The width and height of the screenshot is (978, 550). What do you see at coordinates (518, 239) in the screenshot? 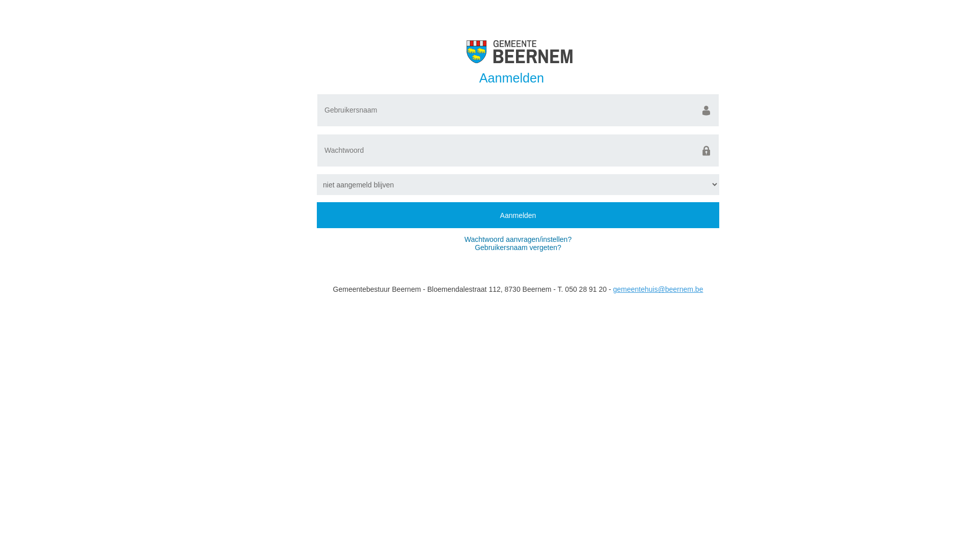
I see `Wachtwoord aanvragen/instellen?` at bounding box center [518, 239].